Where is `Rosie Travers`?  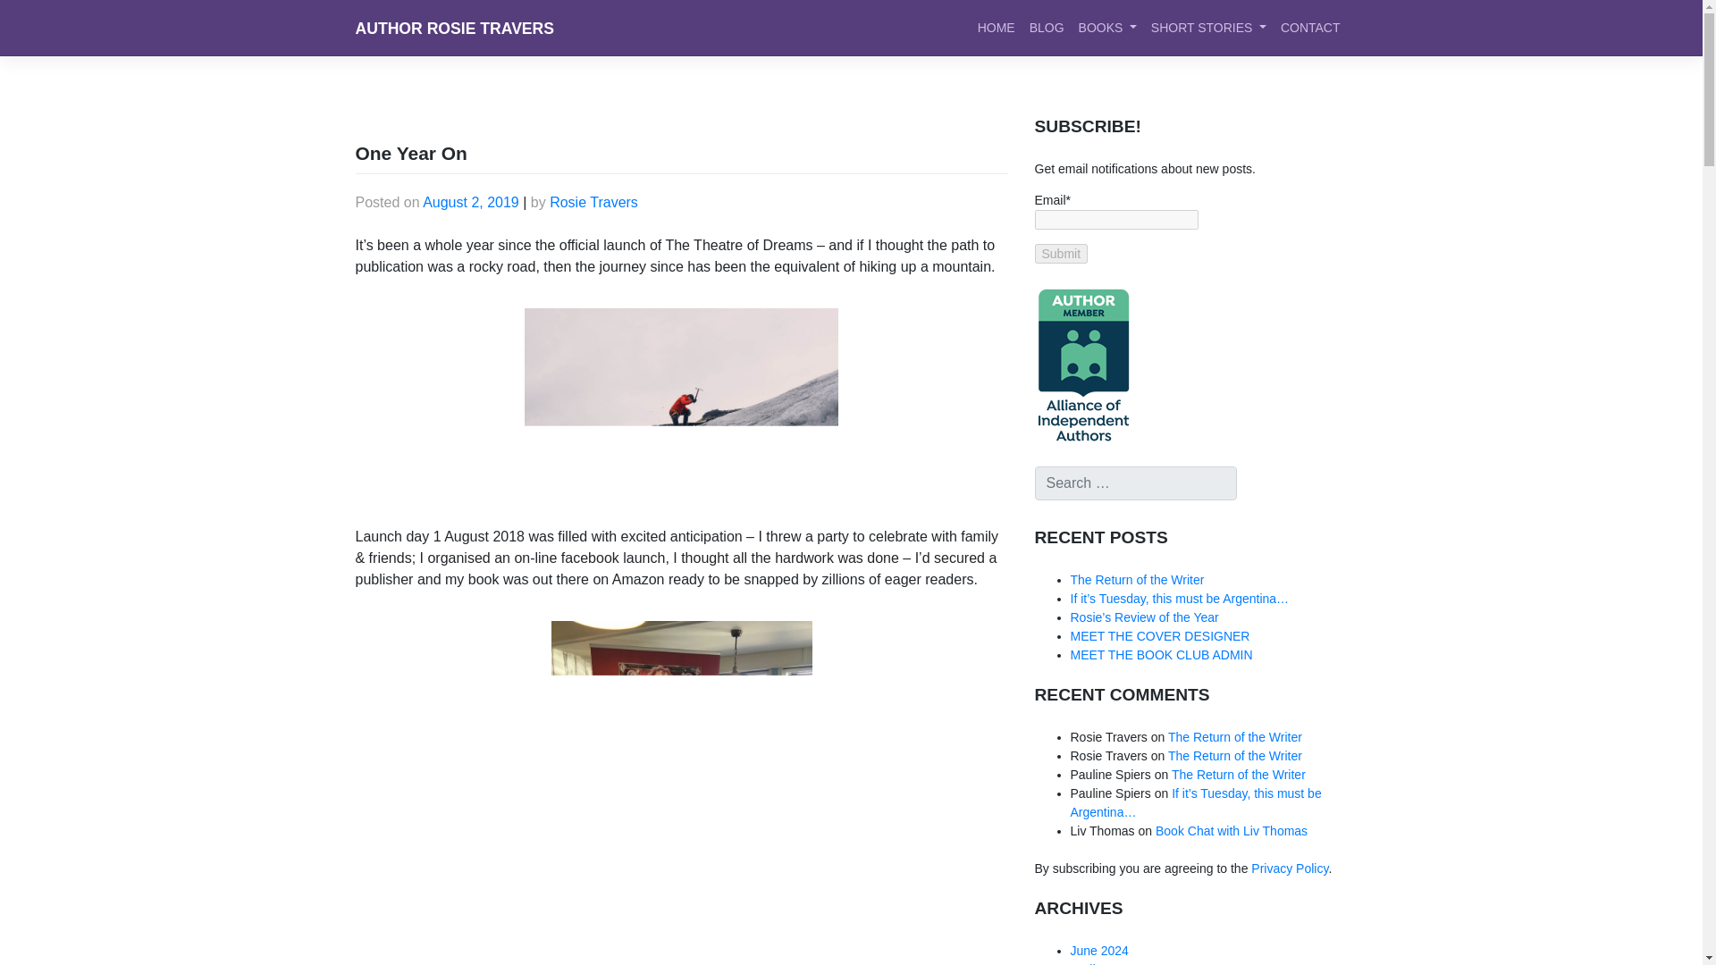
Rosie Travers is located at coordinates (593, 202).